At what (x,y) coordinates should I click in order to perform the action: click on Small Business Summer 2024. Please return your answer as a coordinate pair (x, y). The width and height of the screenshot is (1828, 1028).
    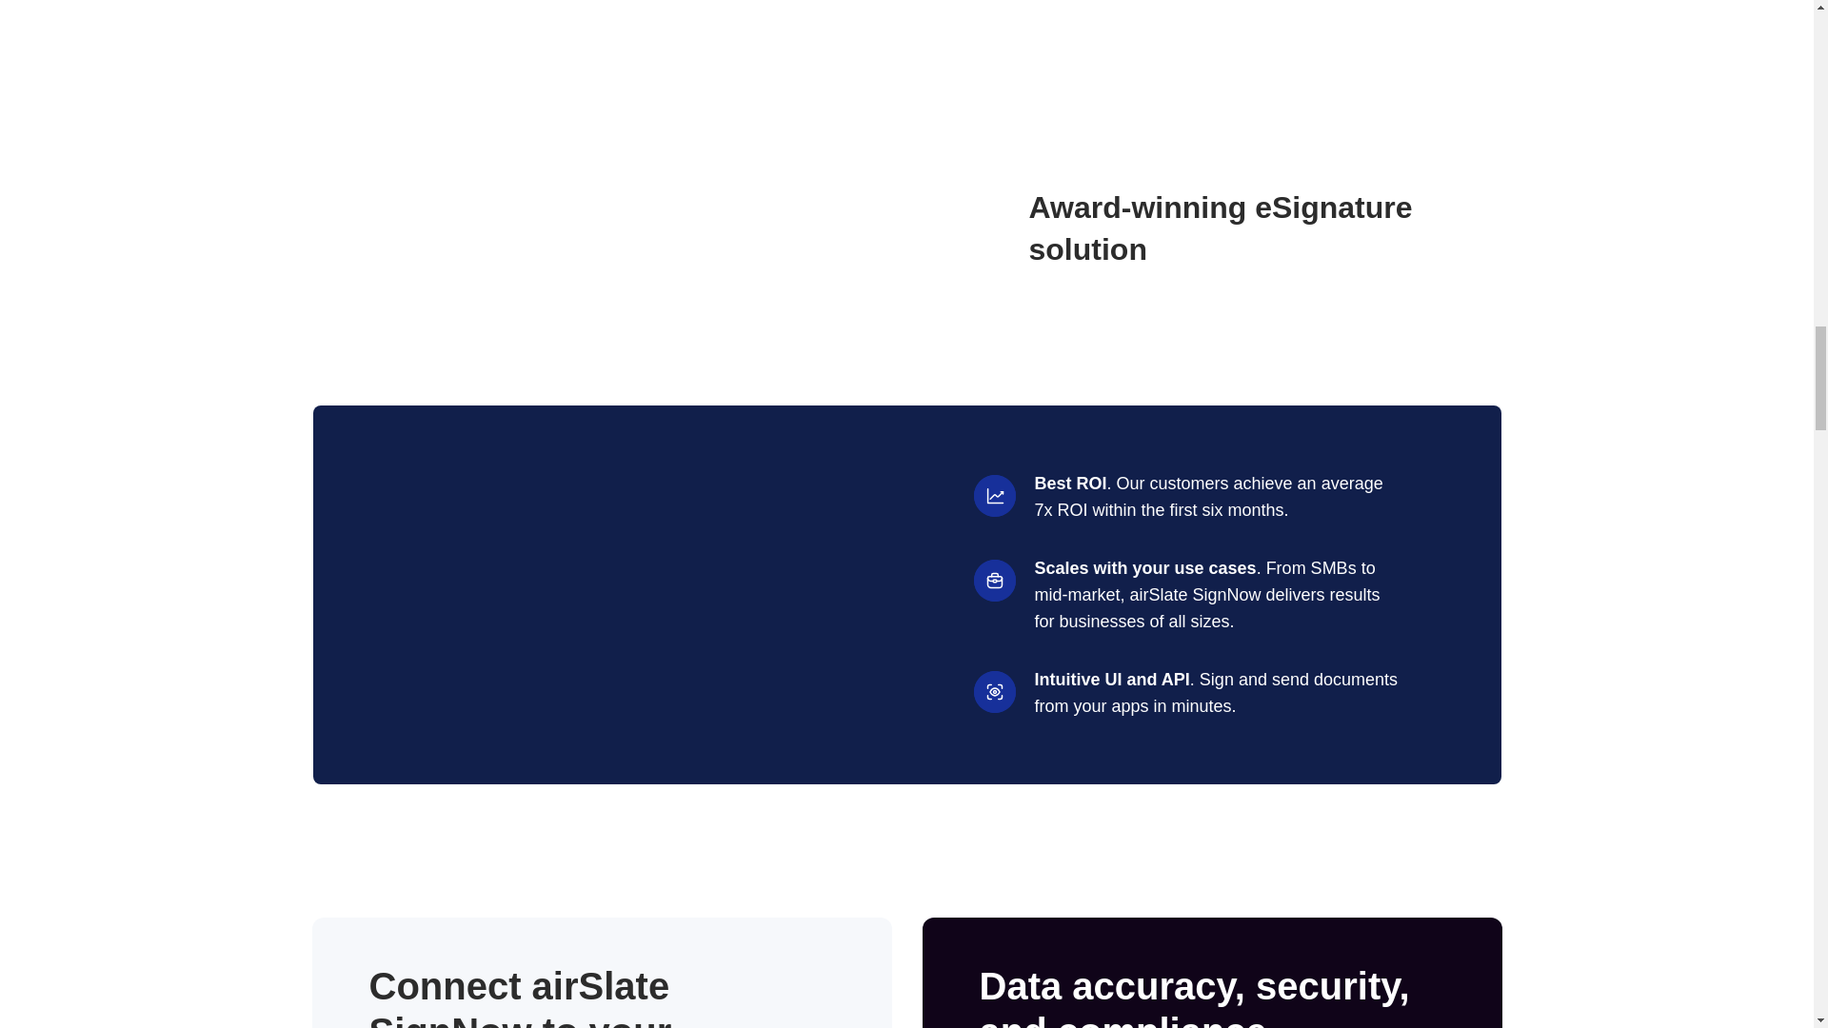
    Looking at the image, I should click on (866, 227).